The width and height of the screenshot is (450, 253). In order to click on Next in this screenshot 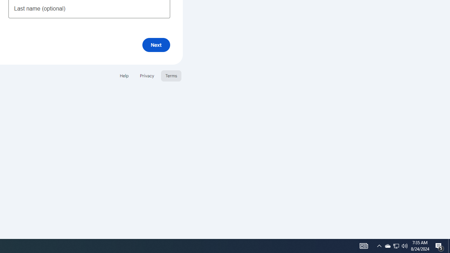, I will do `click(156, 45)`.